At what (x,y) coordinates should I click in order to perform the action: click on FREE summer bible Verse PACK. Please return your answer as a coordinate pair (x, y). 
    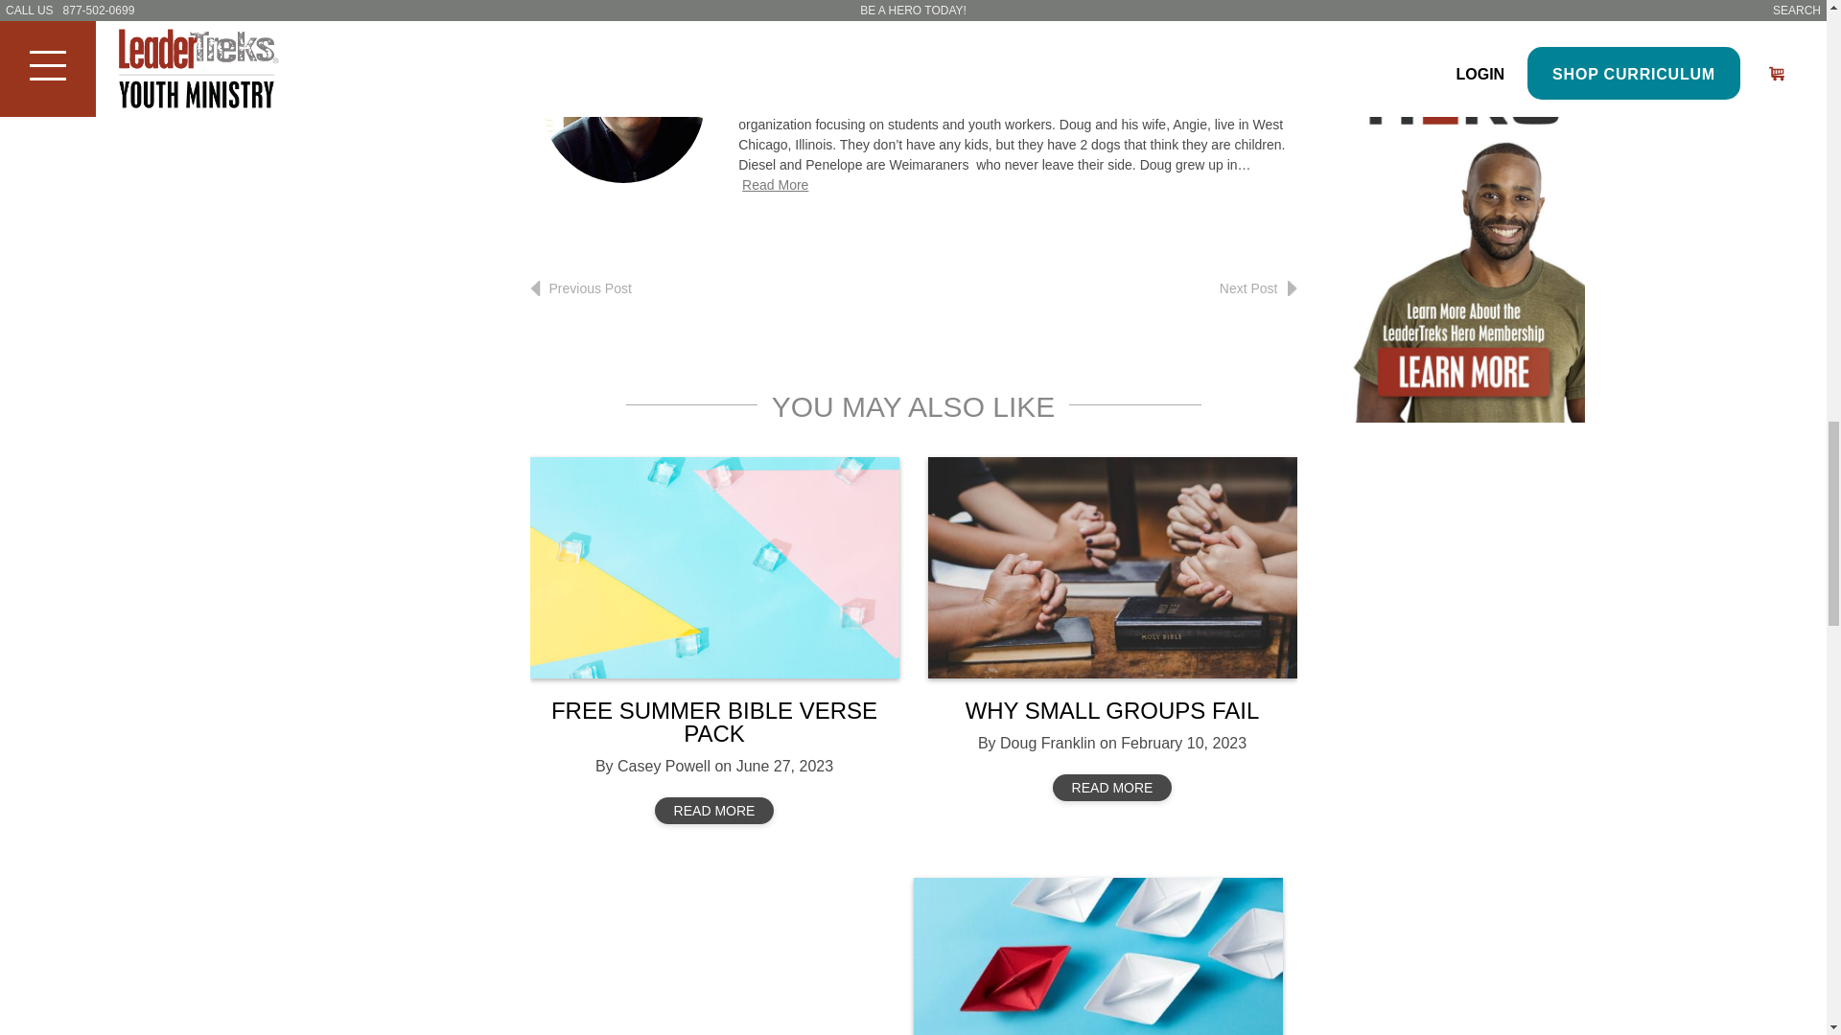
    Looking at the image, I should click on (713, 567).